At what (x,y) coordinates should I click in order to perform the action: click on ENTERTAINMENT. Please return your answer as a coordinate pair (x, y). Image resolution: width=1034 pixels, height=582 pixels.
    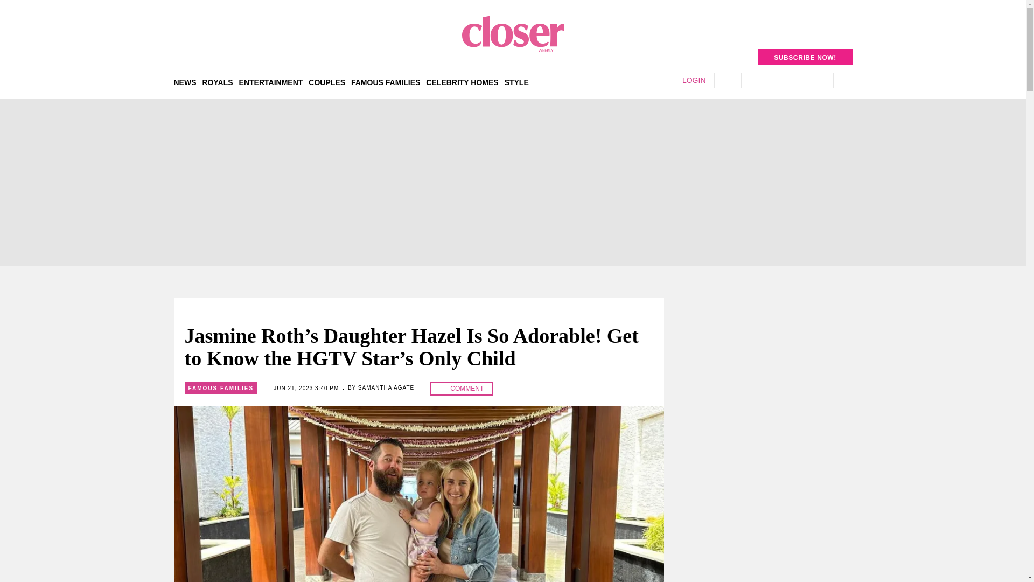
    Looking at the image, I should click on (270, 82).